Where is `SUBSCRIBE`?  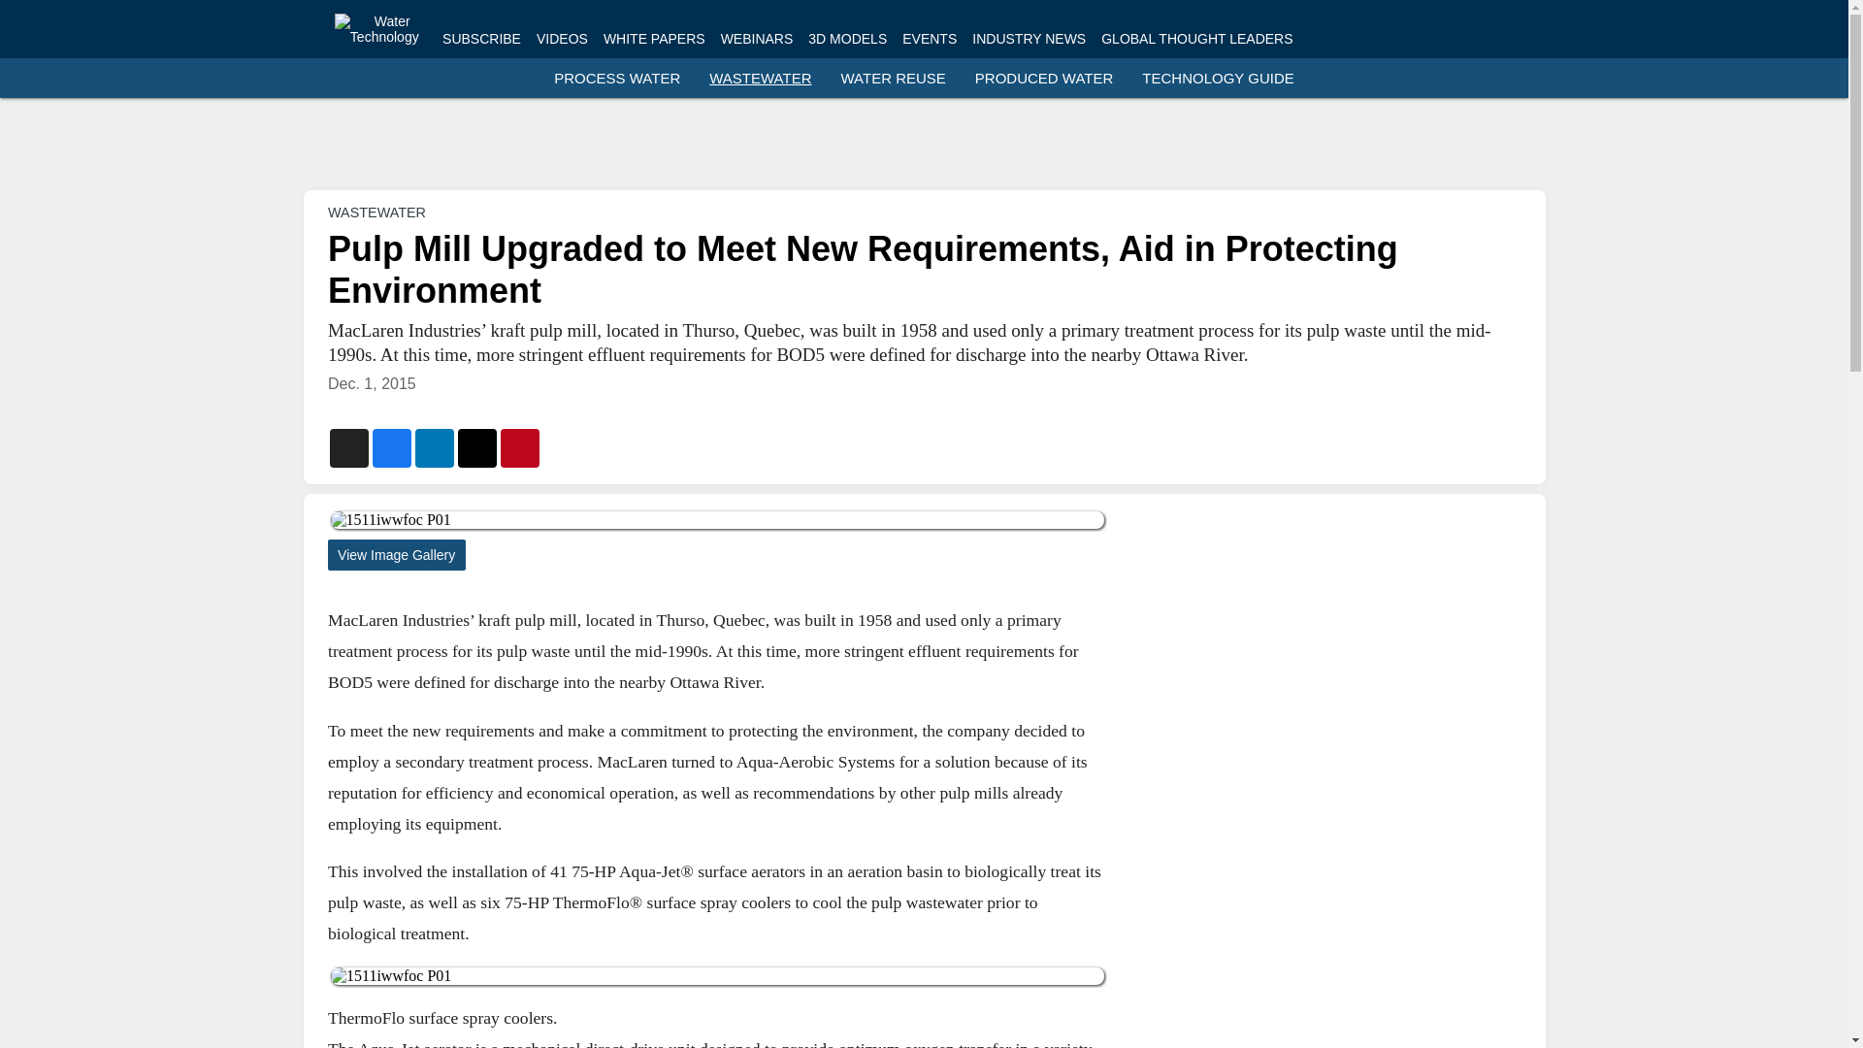
SUBSCRIBE is located at coordinates (481, 39).